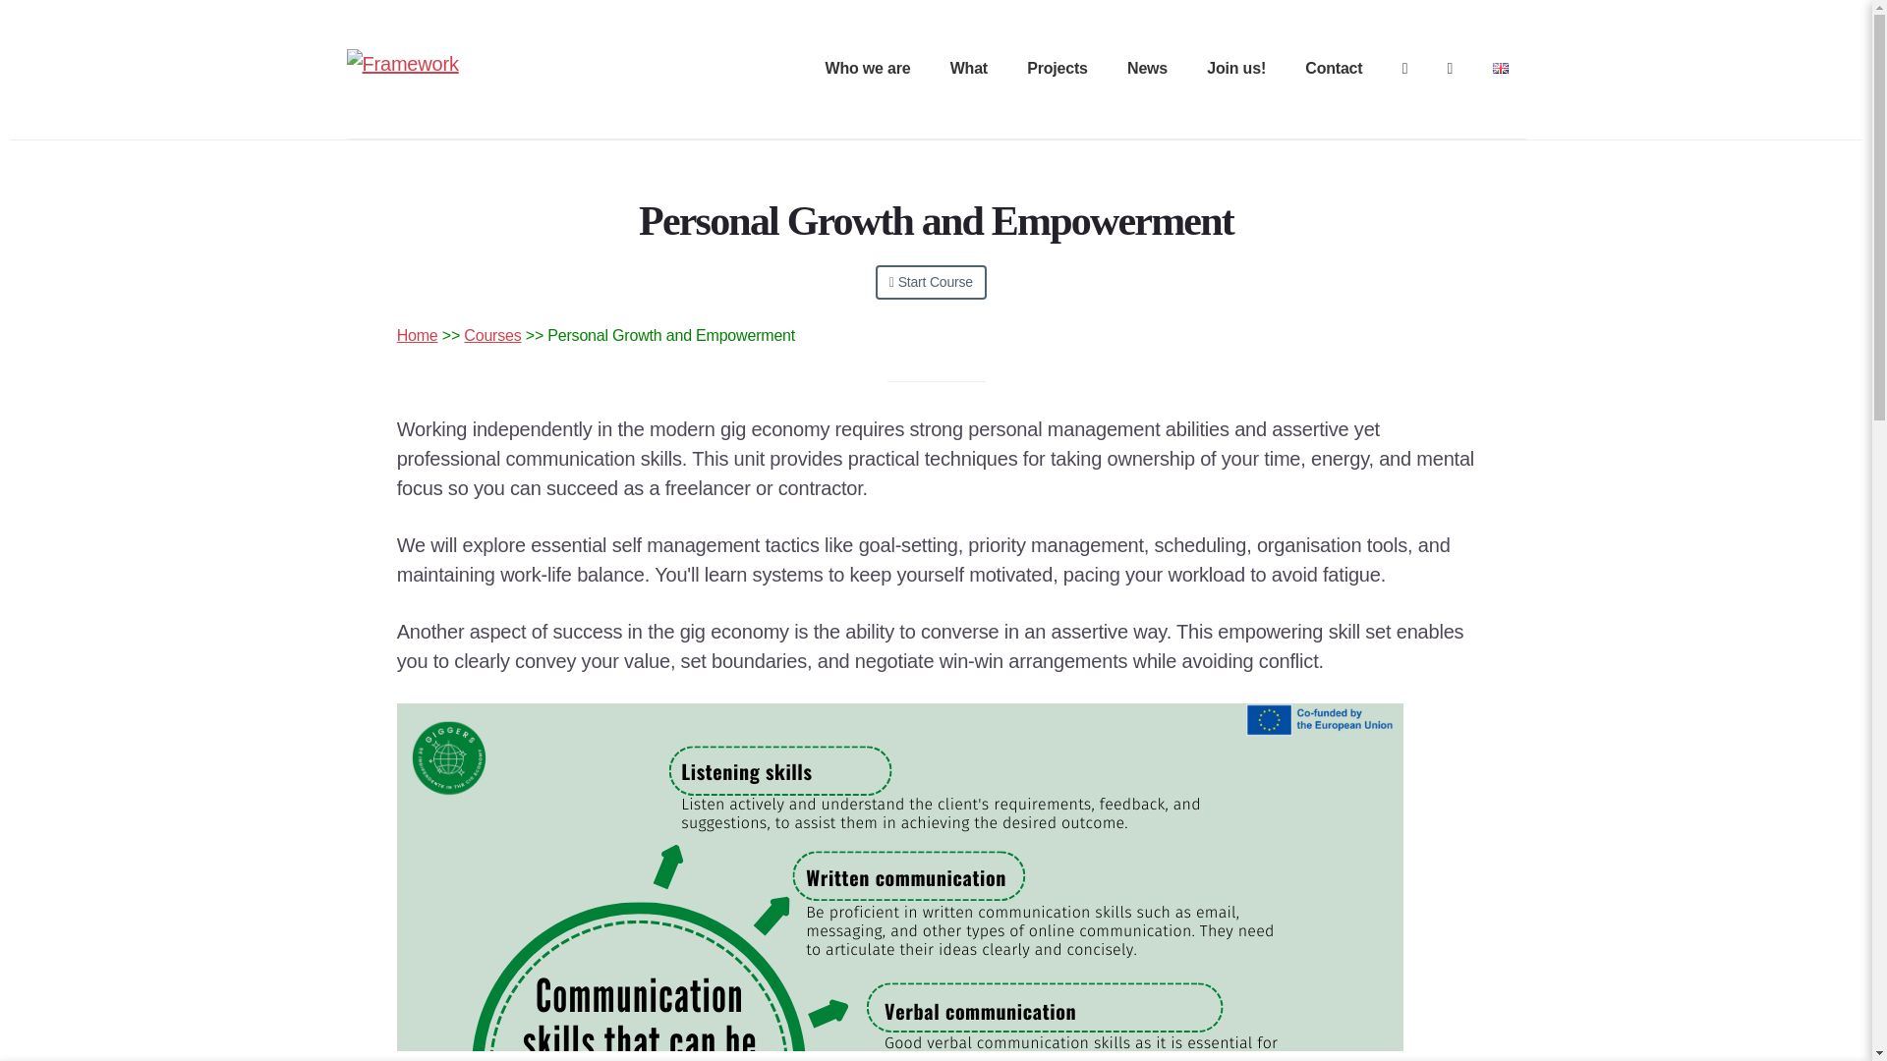 The height and width of the screenshot is (1061, 1887). I want to click on Projects, so click(1058, 70).